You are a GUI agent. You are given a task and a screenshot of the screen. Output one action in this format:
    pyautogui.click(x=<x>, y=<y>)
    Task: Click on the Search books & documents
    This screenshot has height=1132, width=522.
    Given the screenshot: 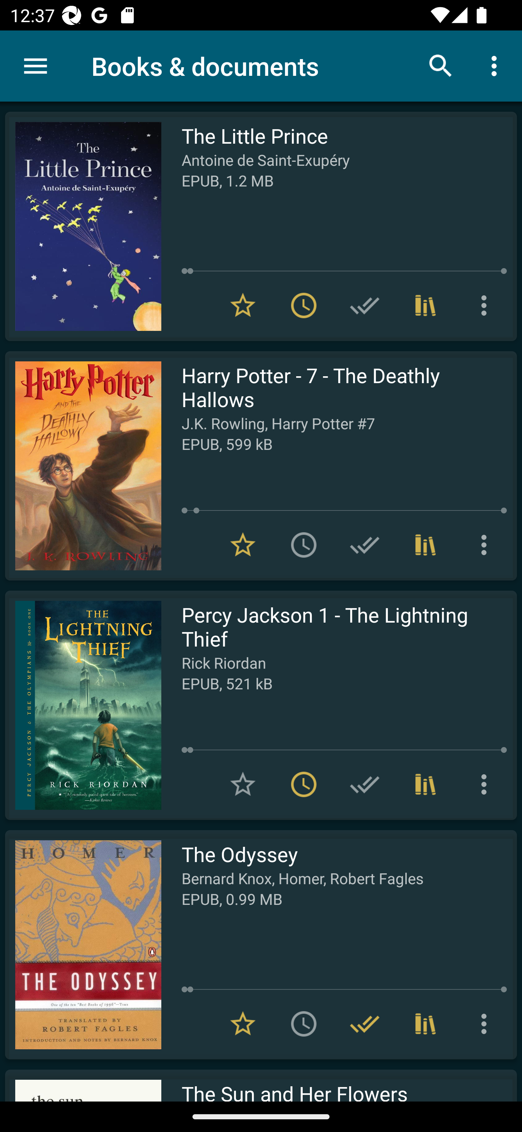 What is the action you would take?
    pyautogui.click(x=441, y=65)
    